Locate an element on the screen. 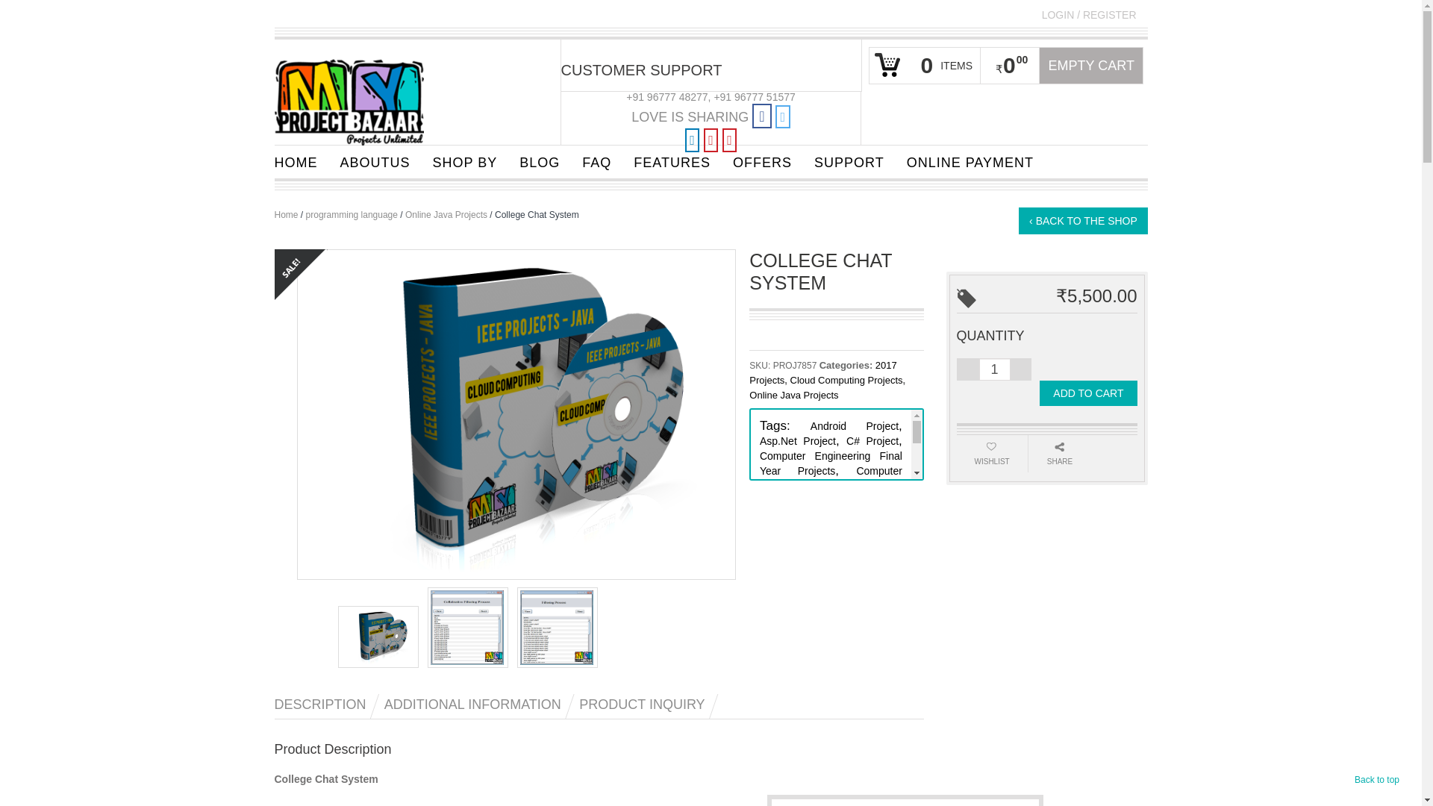  HOME is located at coordinates (295, 161).